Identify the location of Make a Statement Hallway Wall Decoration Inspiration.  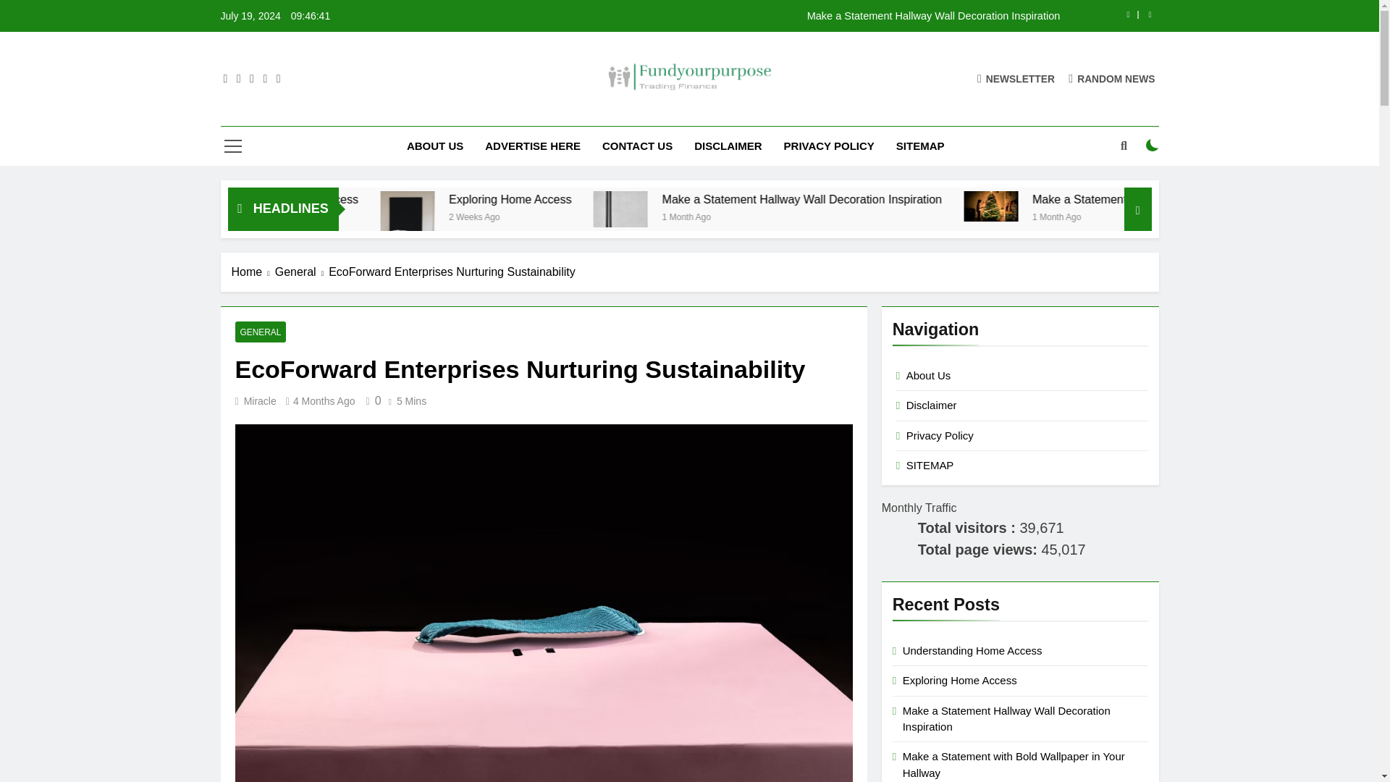
(780, 16).